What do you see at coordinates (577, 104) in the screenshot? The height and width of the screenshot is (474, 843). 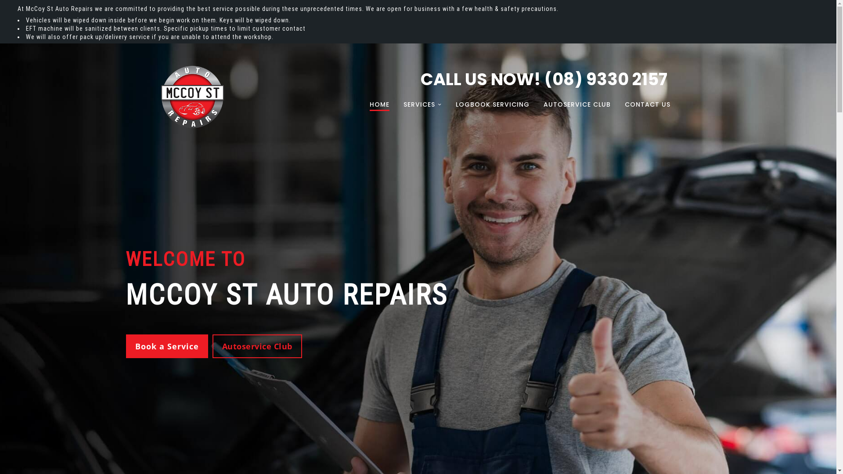 I see `AUTOSERVICE CLUB` at bounding box center [577, 104].